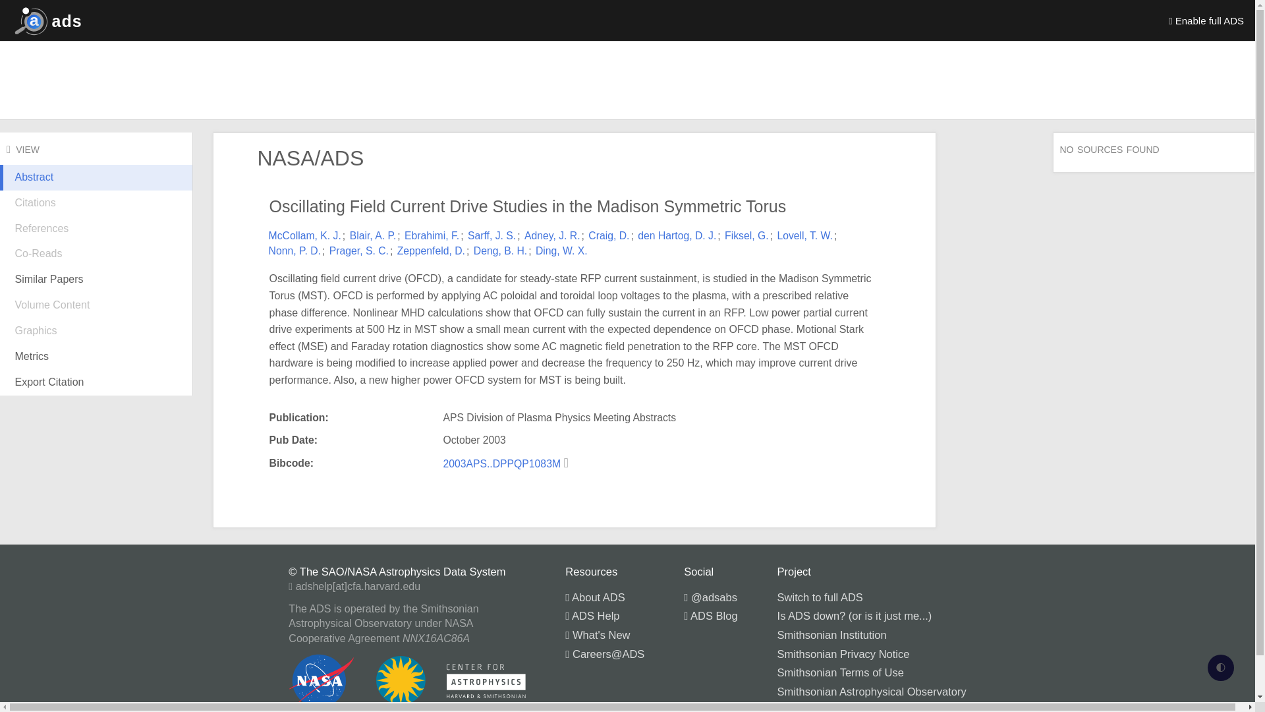 This screenshot has height=712, width=1265. What do you see at coordinates (492, 235) in the screenshot?
I see `Sarff, J. S.` at bounding box center [492, 235].